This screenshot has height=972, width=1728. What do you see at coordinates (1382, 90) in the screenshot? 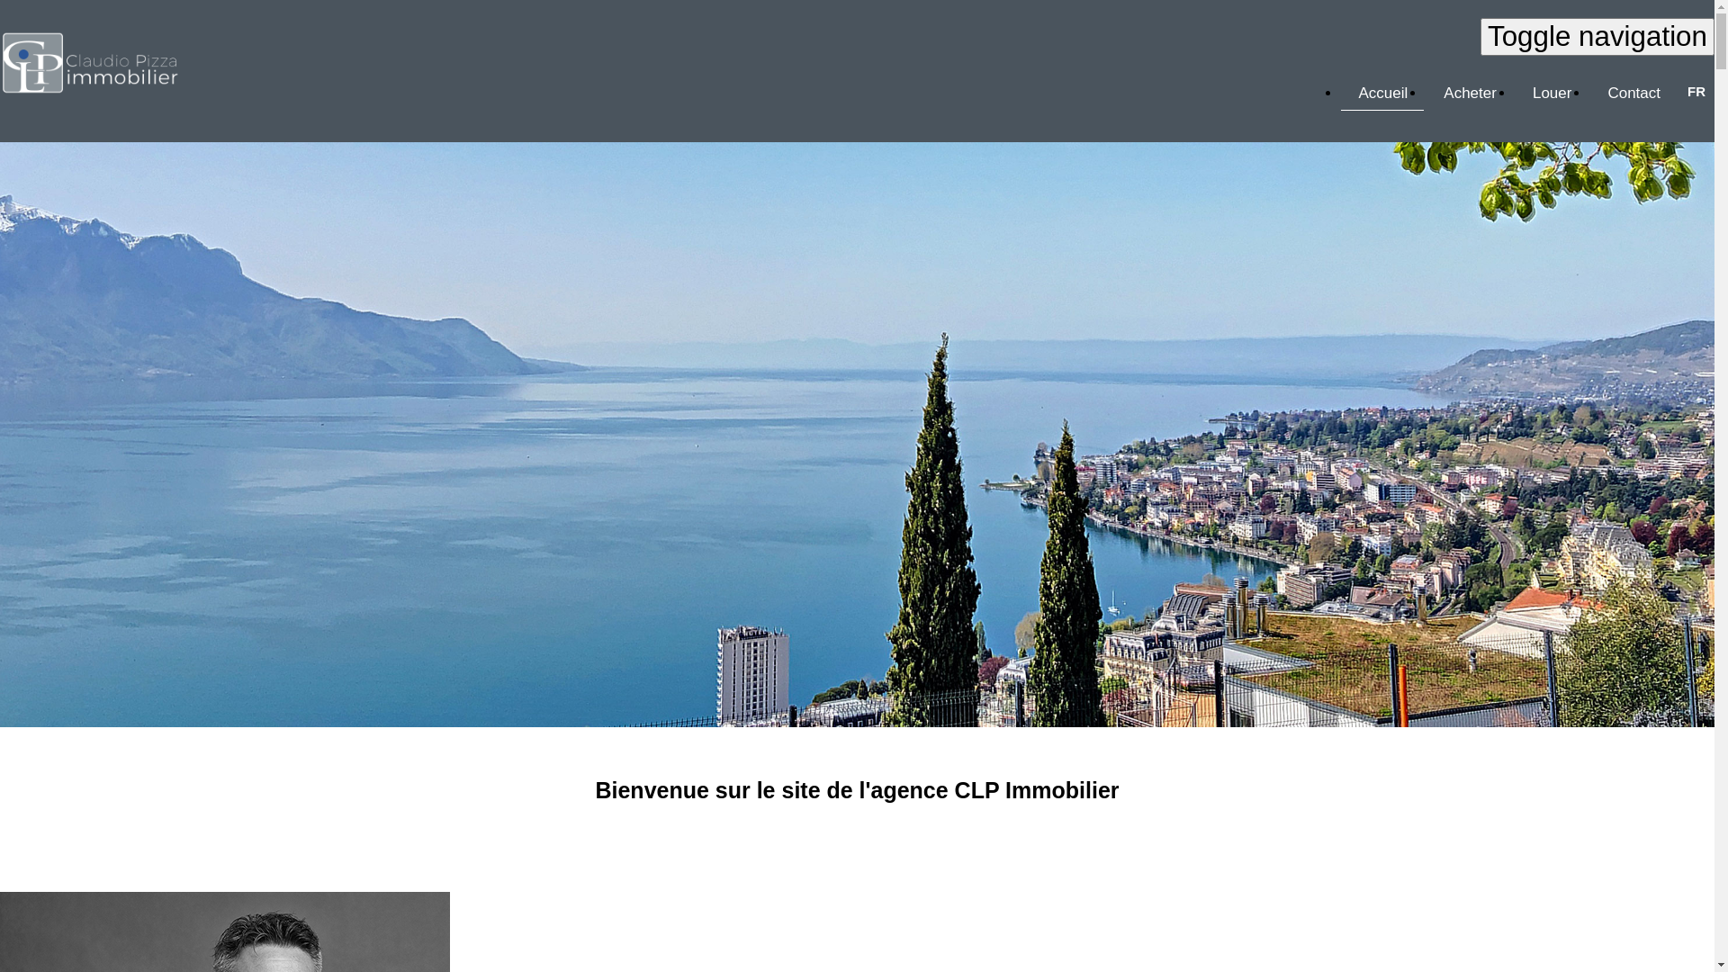
I see `Accueil` at bounding box center [1382, 90].